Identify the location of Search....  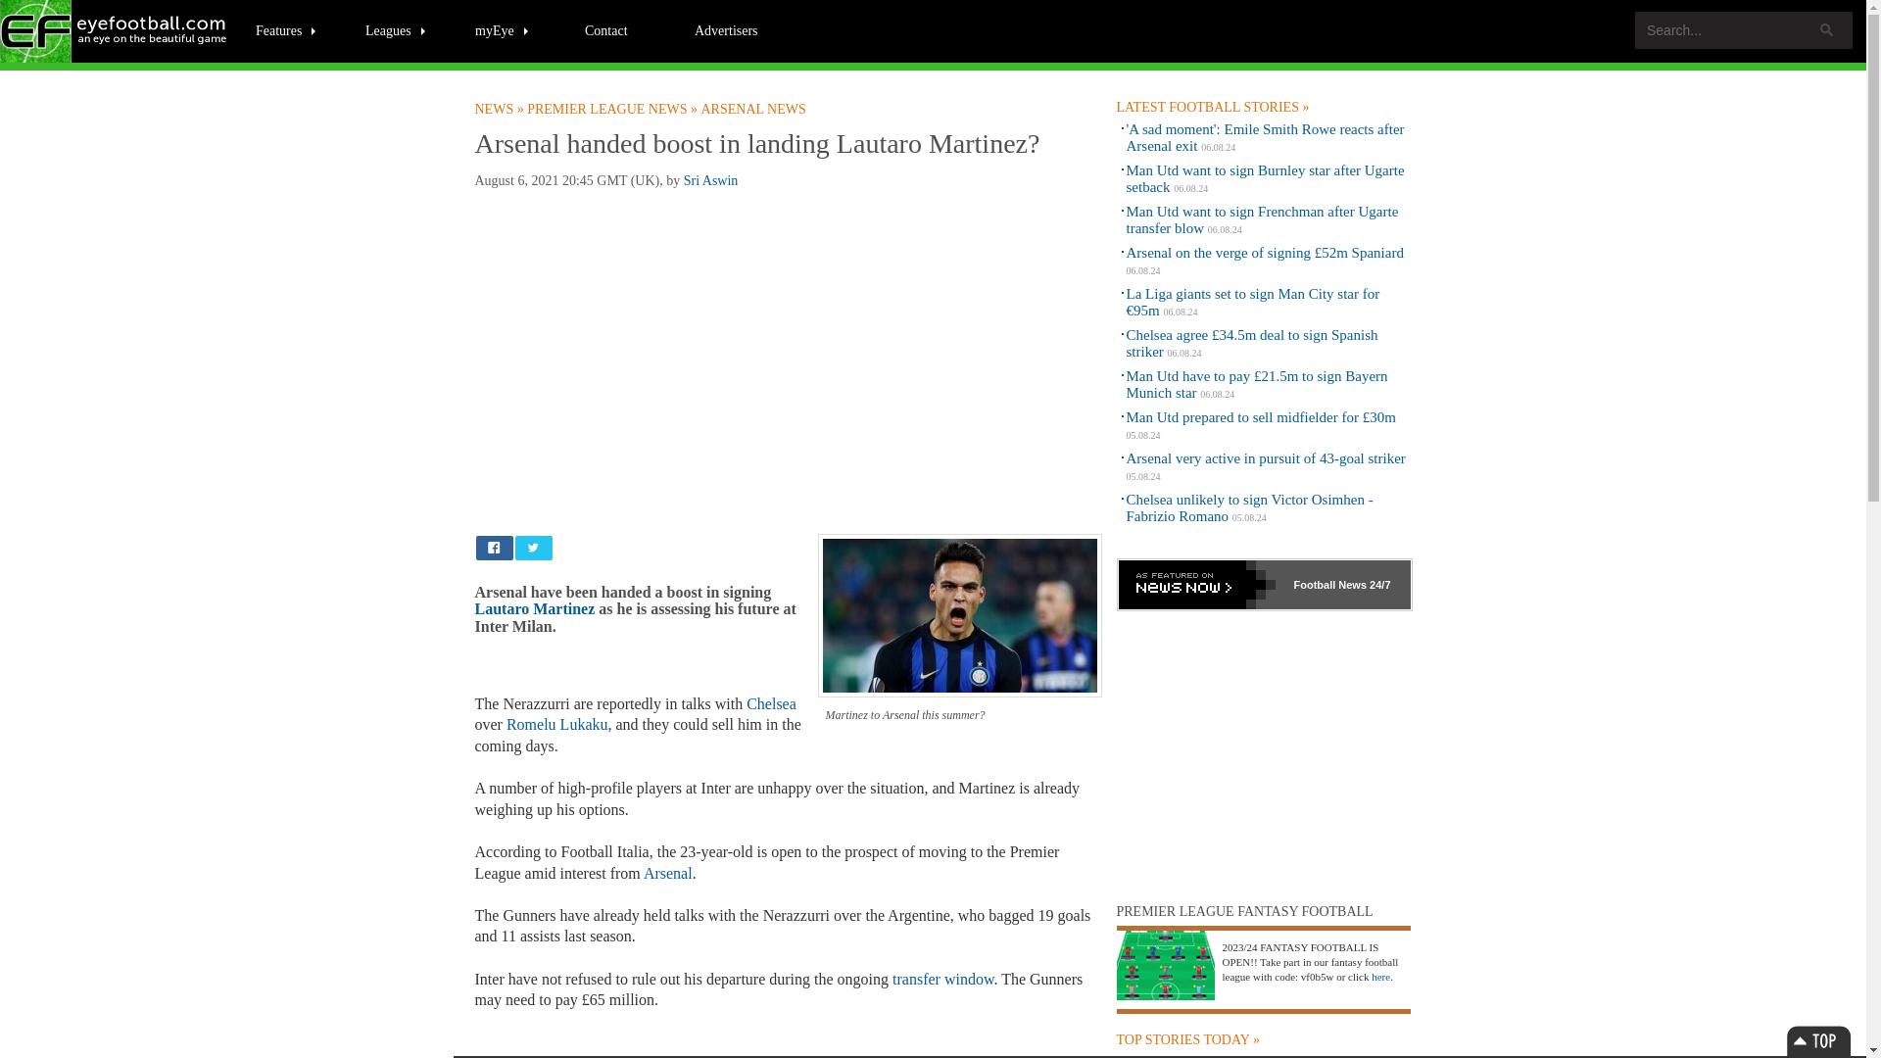
(1744, 29).